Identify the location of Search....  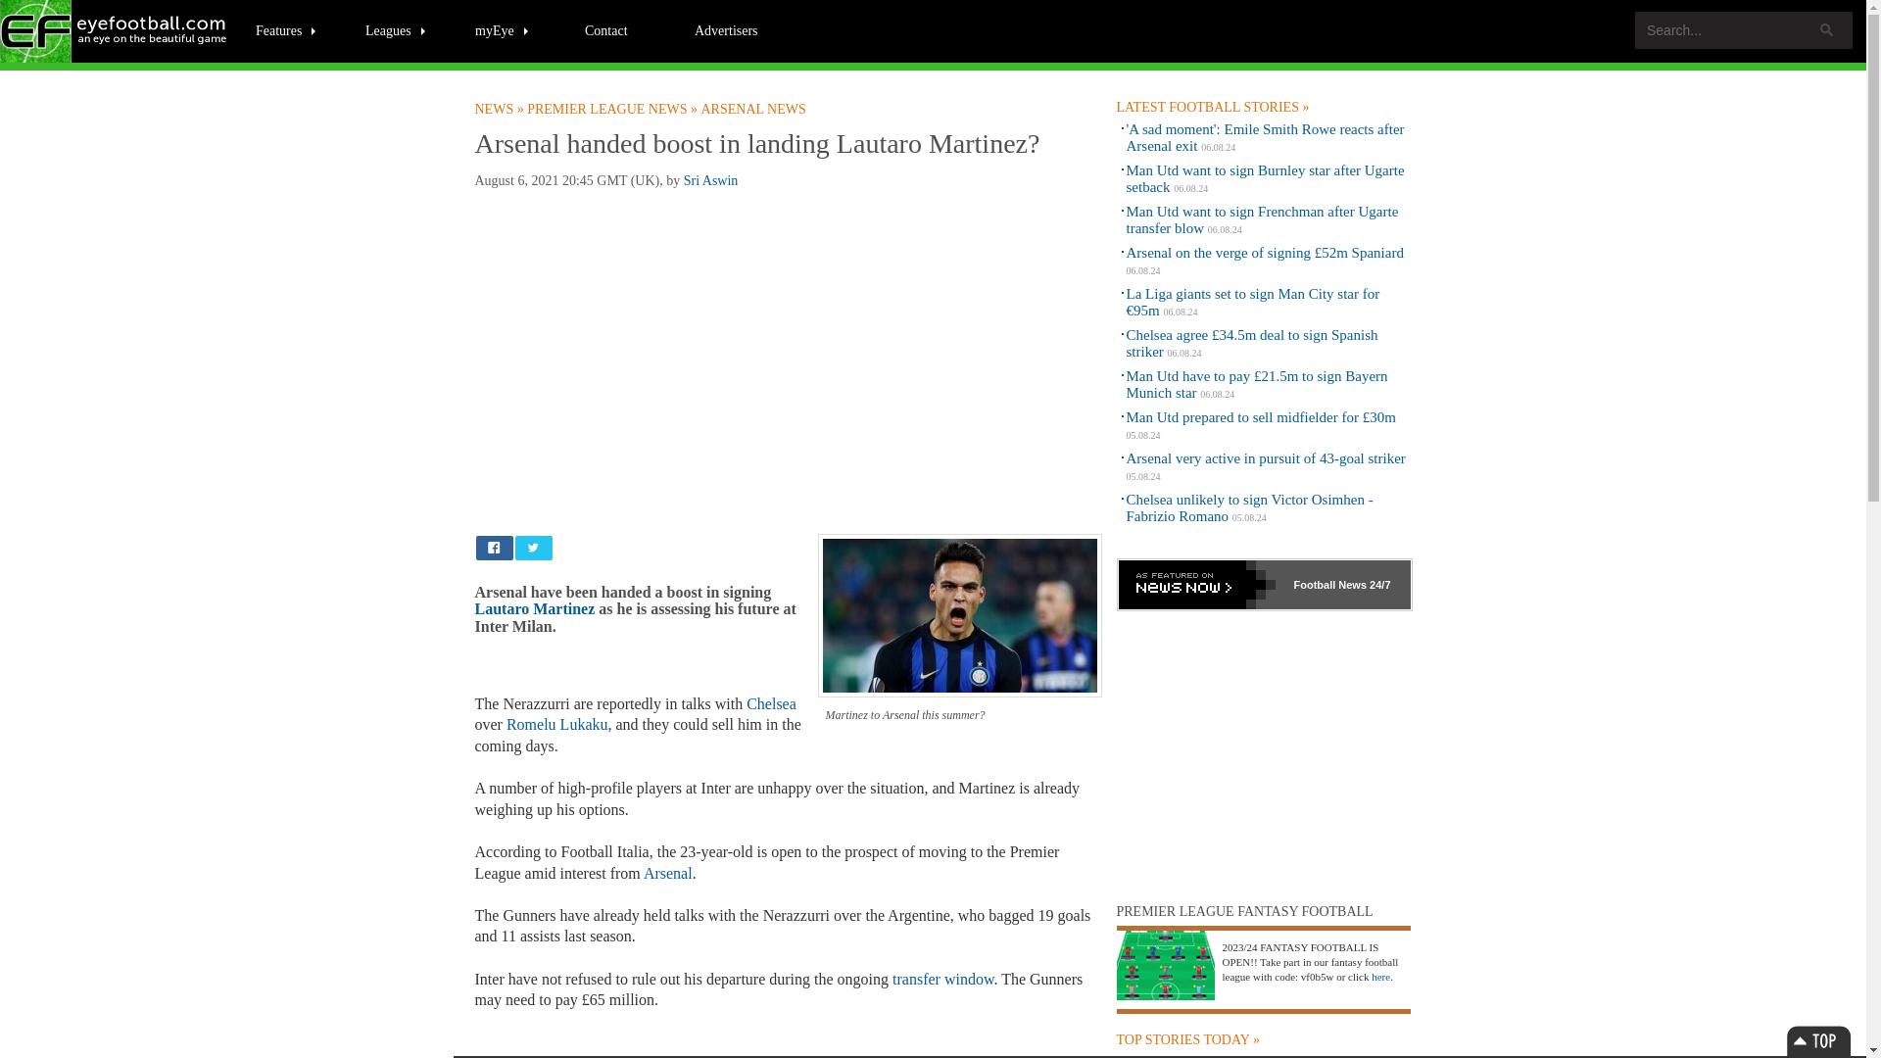
(1744, 29).